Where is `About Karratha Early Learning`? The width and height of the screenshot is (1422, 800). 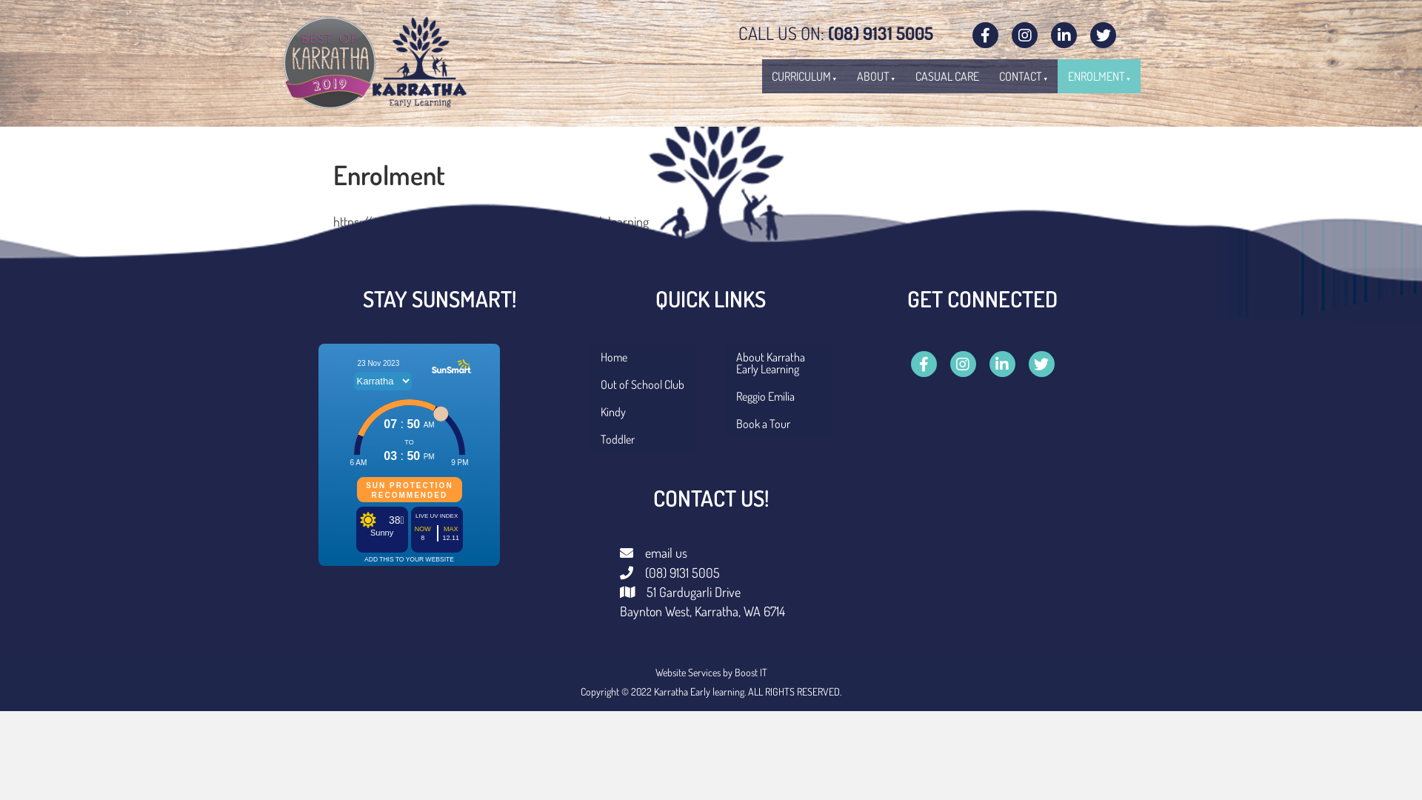
About Karratha Early Learning is located at coordinates (778, 363).